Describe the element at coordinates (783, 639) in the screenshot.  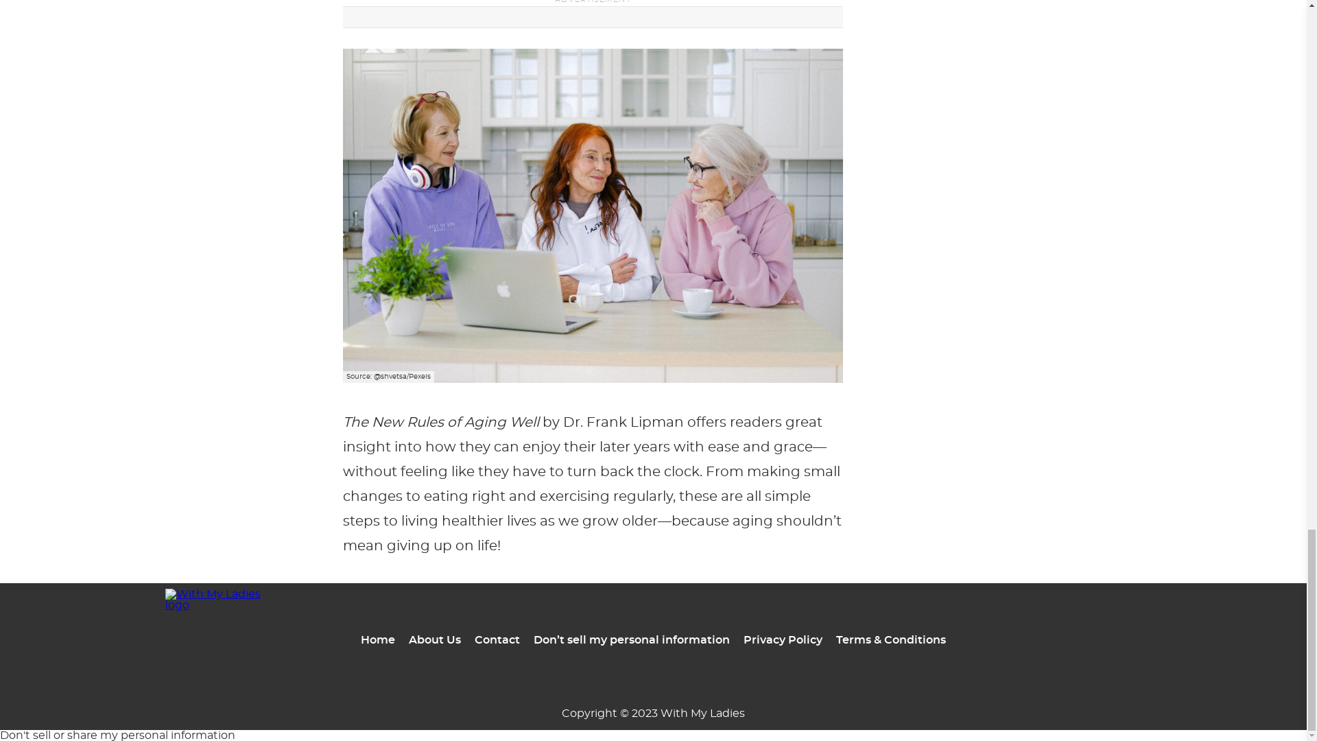
I see `Privacy Policy` at that location.